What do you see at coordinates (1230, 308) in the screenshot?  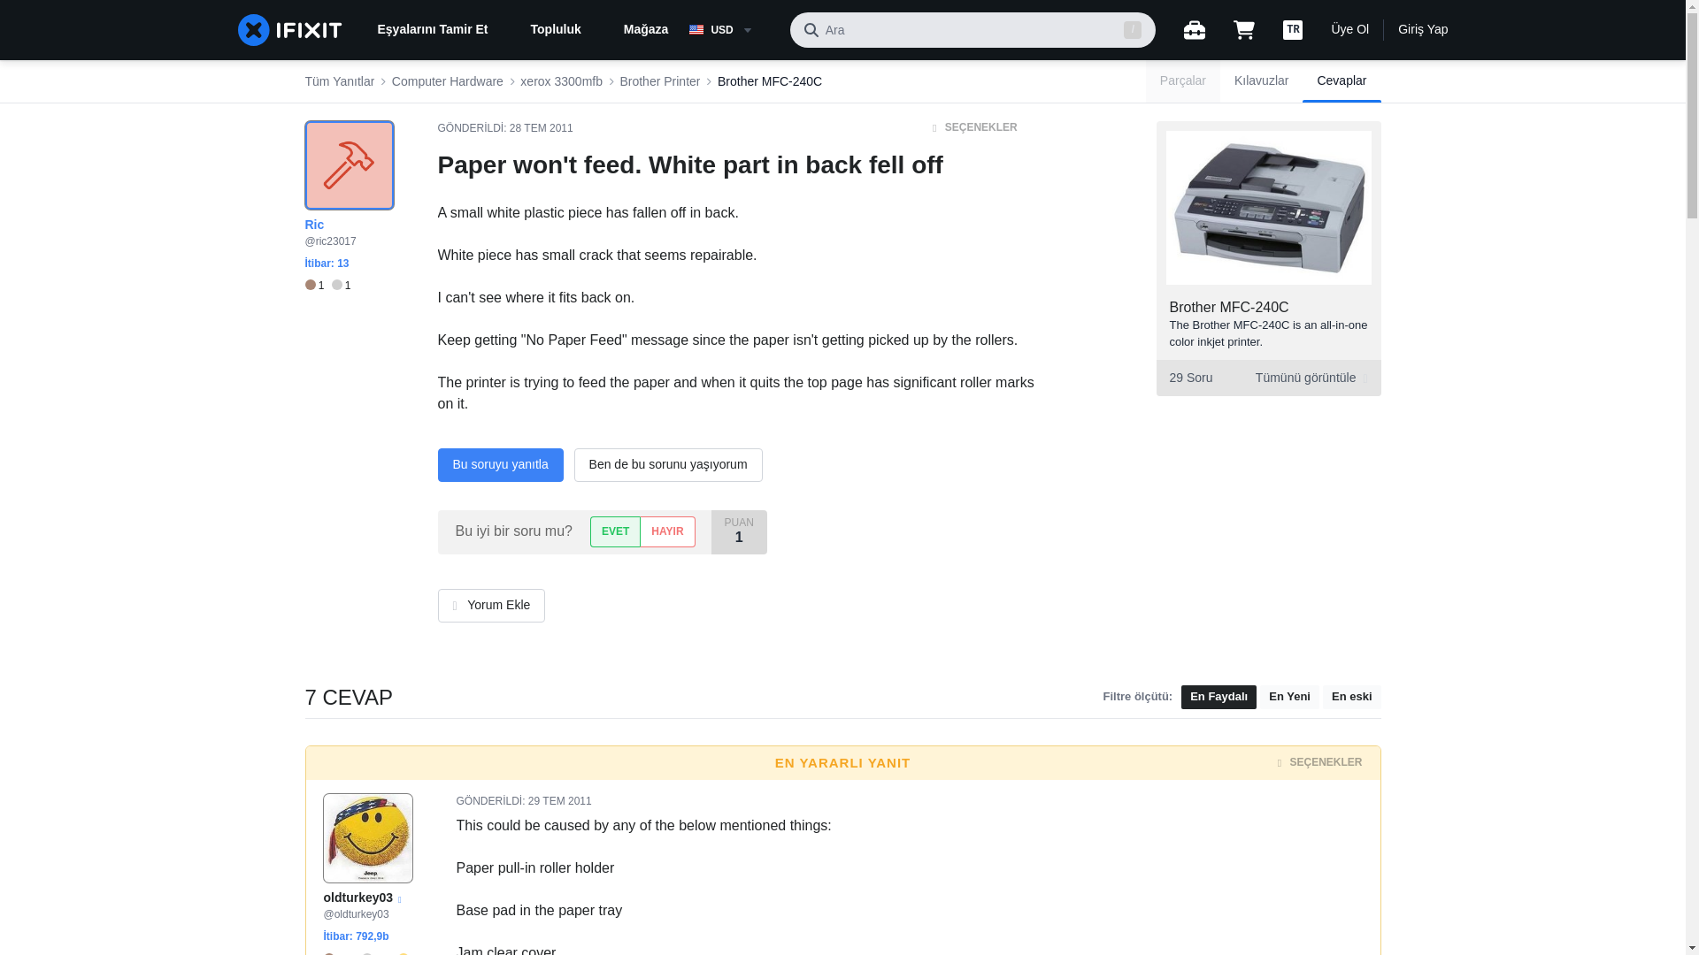 I see `Brother MFC-240C` at bounding box center [1230, 308].